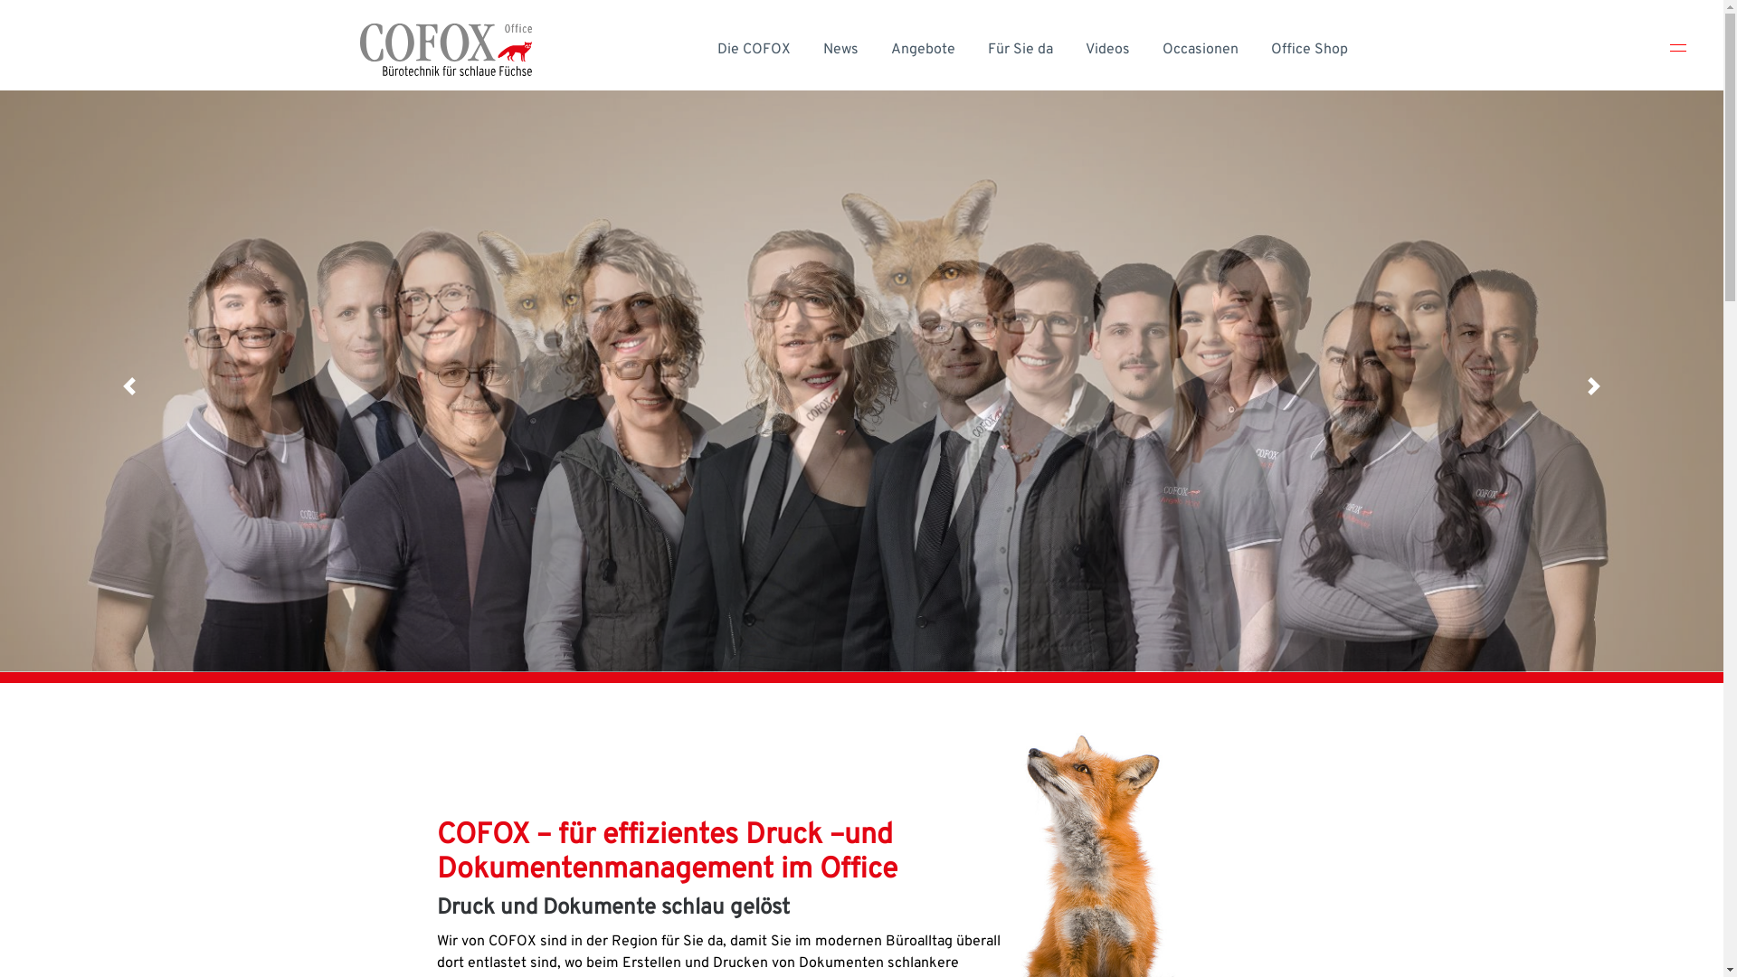 This screenshot has height=977, width=1737. Describe the element at coordinates (923, 50) in the screenshot. I see `Angebote` at that location.